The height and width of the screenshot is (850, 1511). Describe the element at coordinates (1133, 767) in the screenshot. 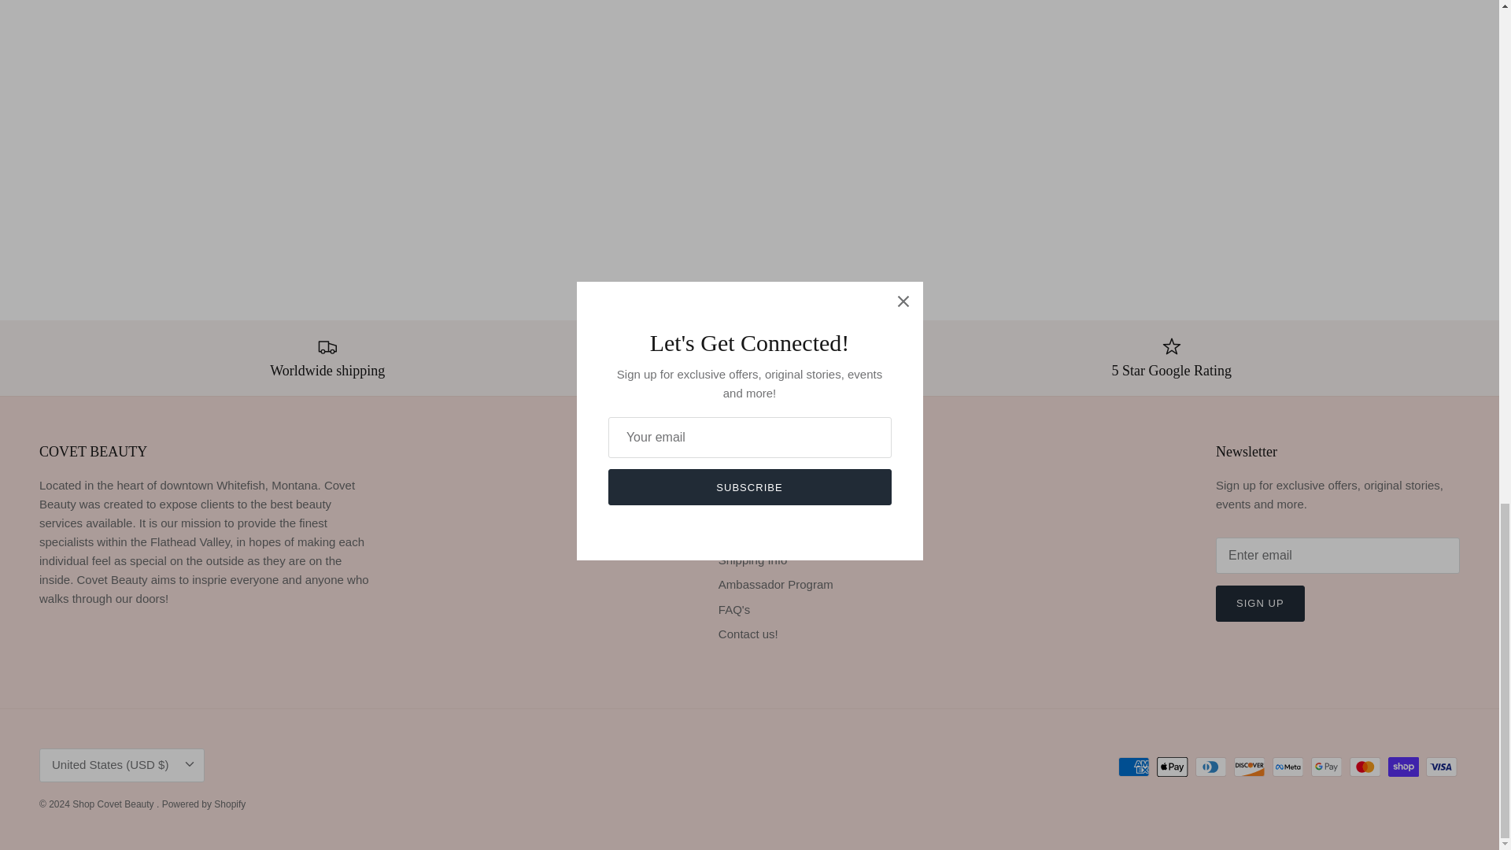

I see `American Express` at that location.